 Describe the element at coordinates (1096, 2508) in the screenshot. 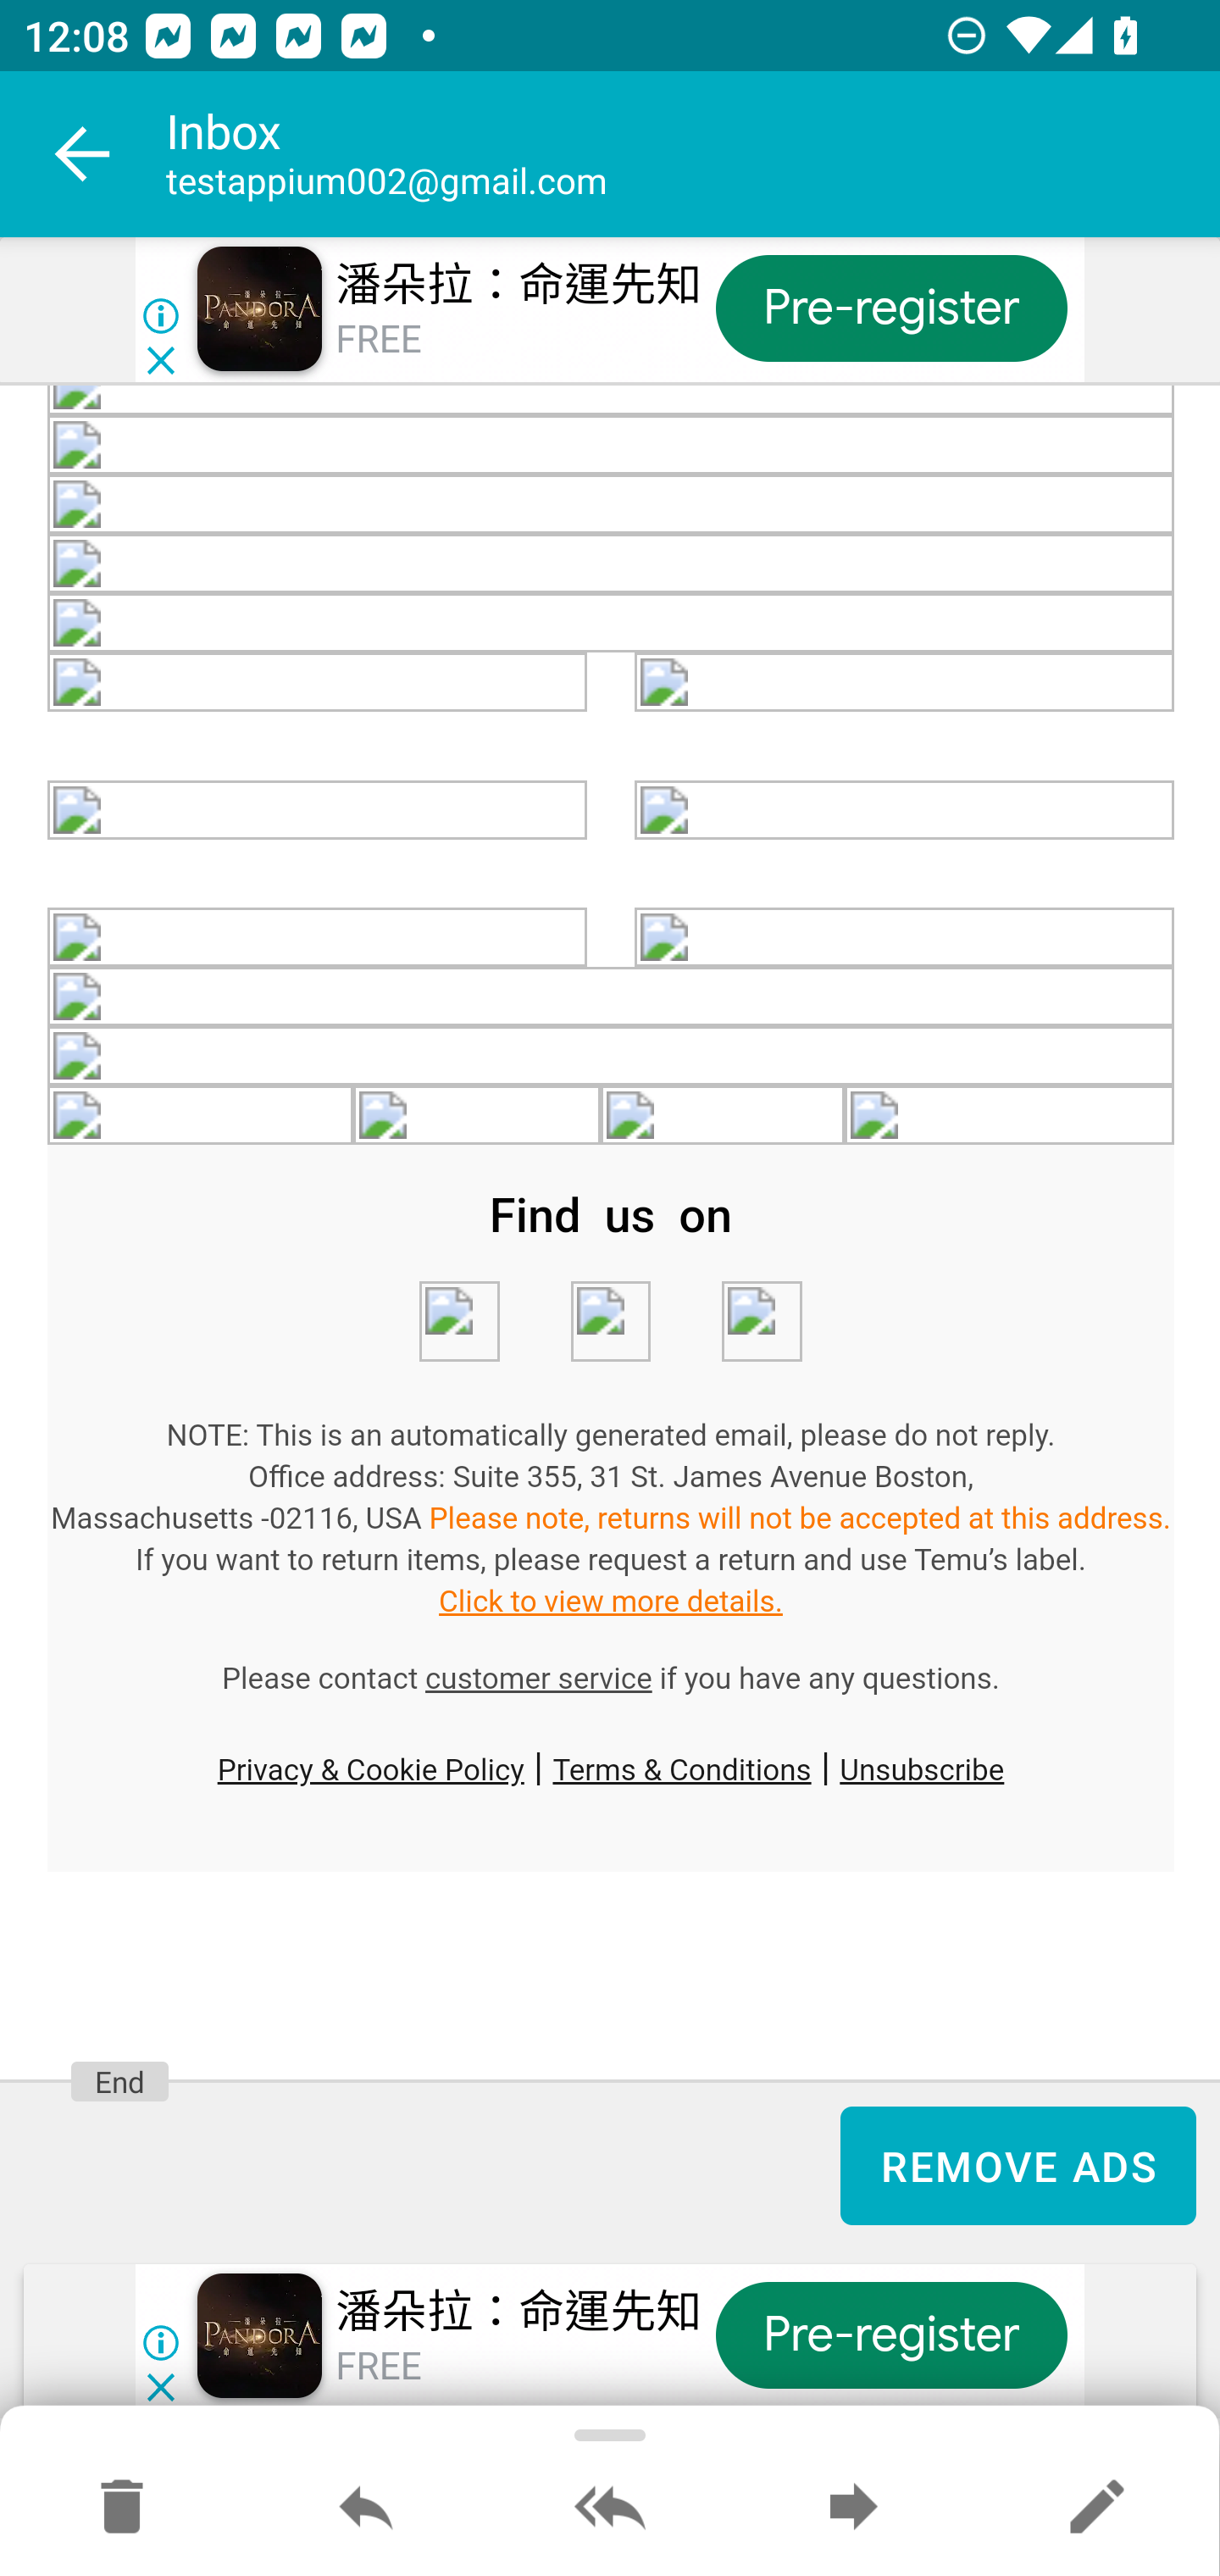

I see `Reply as new` at that location.